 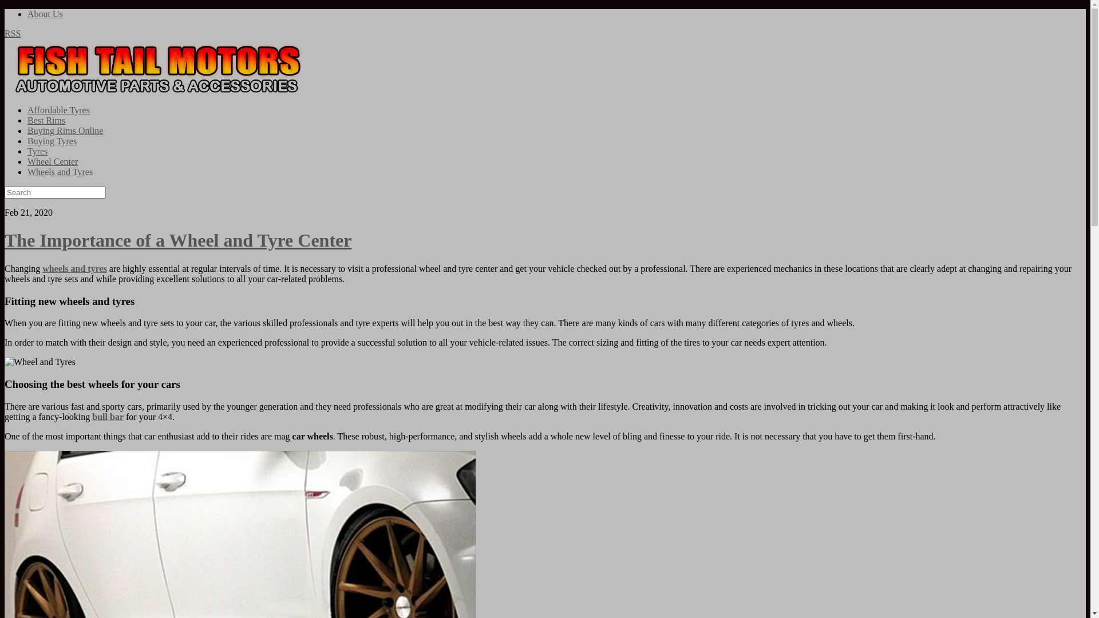 I want to click on RSS, so click(x=13, y=33).